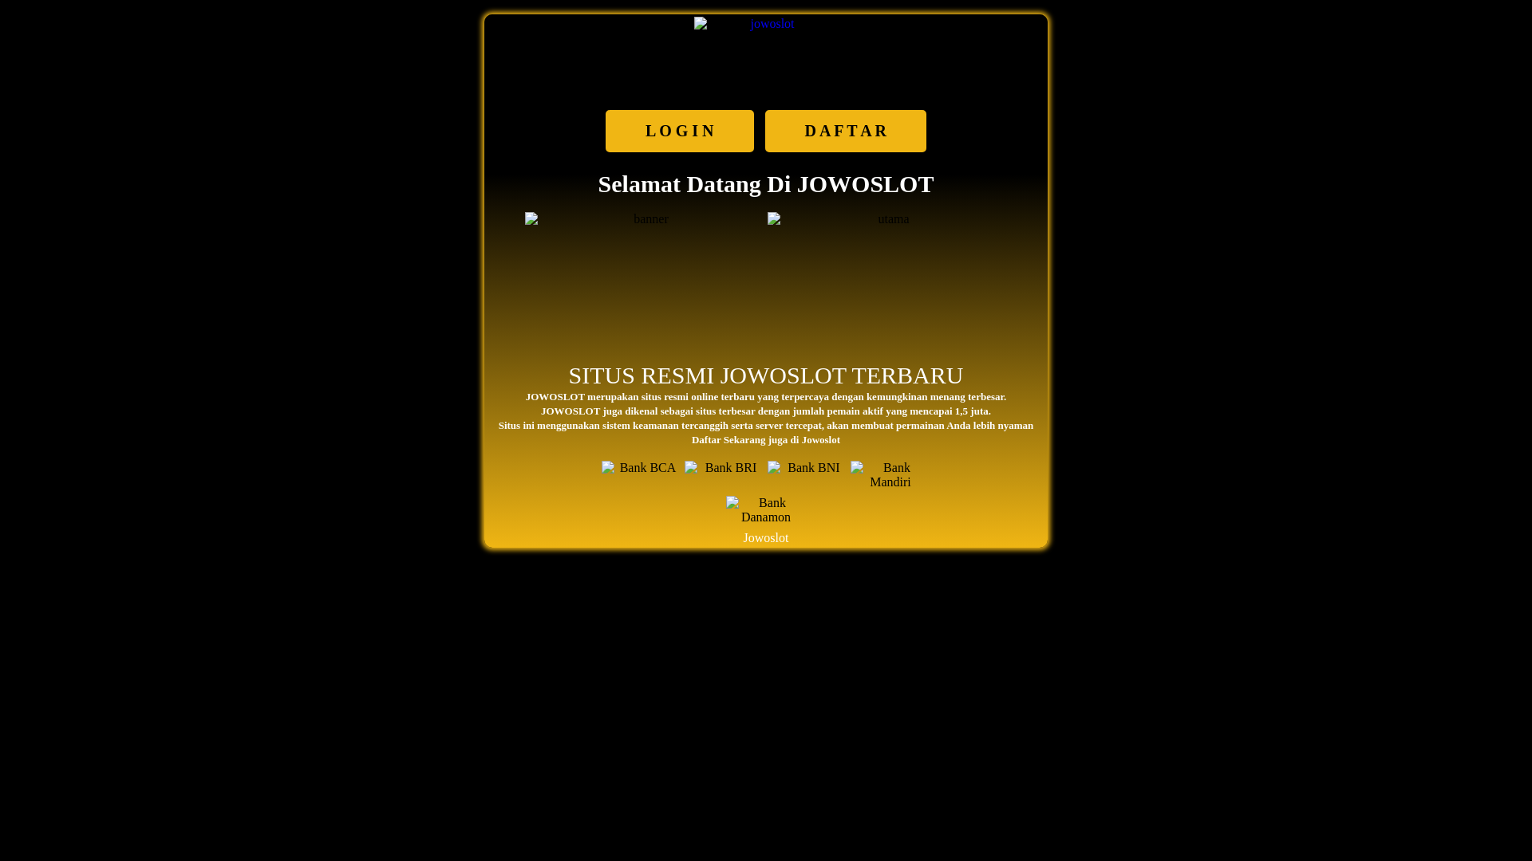  Describe the element at coordinates (886, 263) in the screenshot. I see `jowoslot` at that location.